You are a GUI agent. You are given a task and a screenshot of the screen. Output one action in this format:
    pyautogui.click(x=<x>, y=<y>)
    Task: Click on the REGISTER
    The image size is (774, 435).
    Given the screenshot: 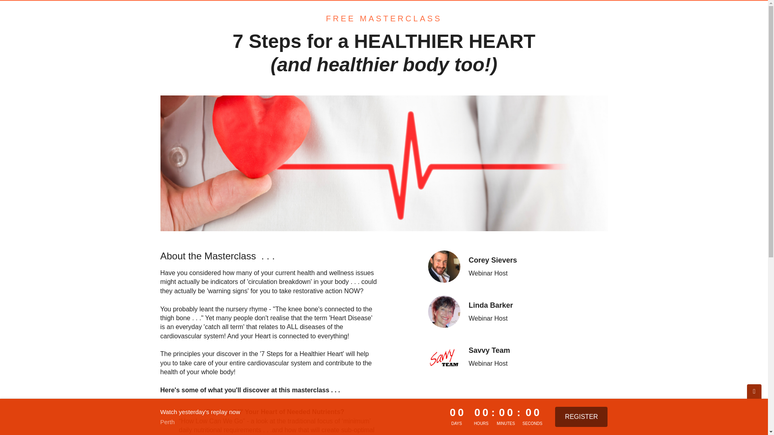 What is the action you would take?
    pyautogui.click(x=581, y=416)
    